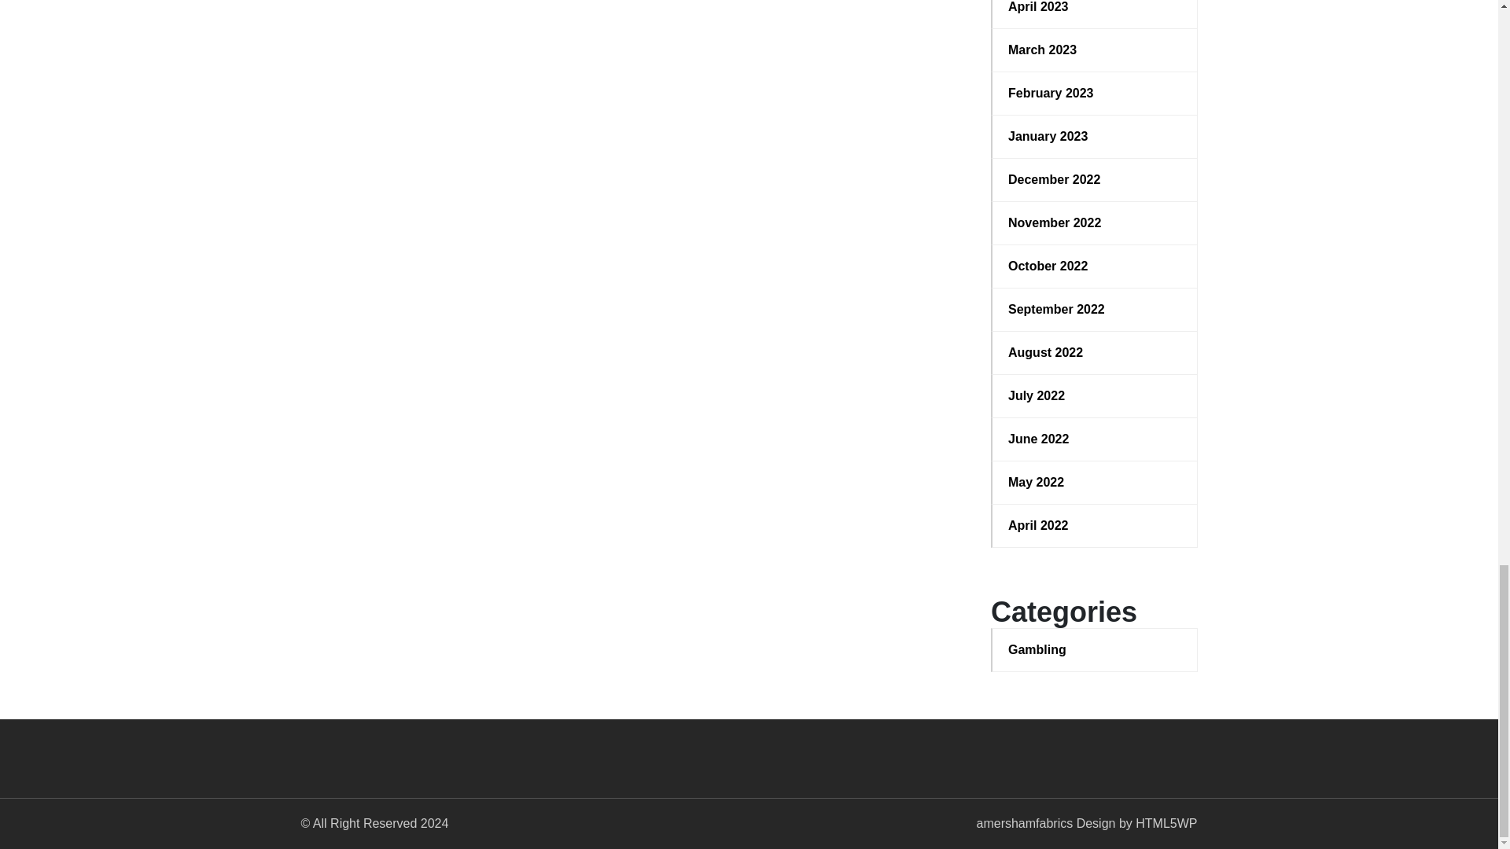  What do you see at coordinates (1095, 310) in the screenshot?
I see `September 2022` at bounding box center [1095, 310].